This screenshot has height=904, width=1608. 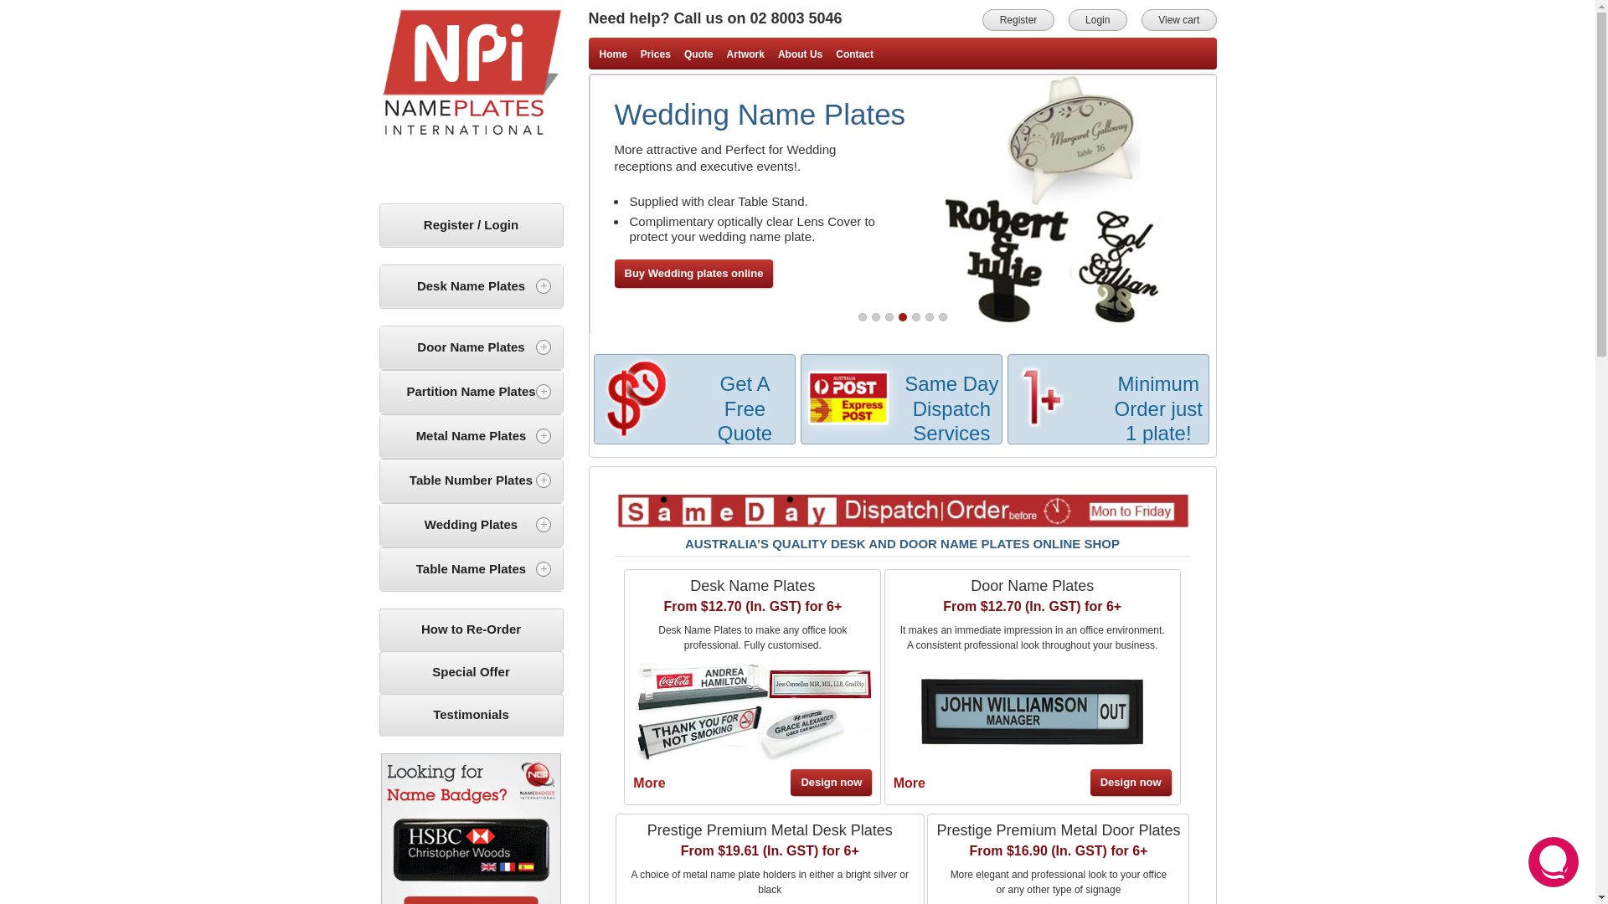 What do you see at coordinates (472, 226) in the screenshot?
I see `Register / Login` at bounding box center [472, 226].